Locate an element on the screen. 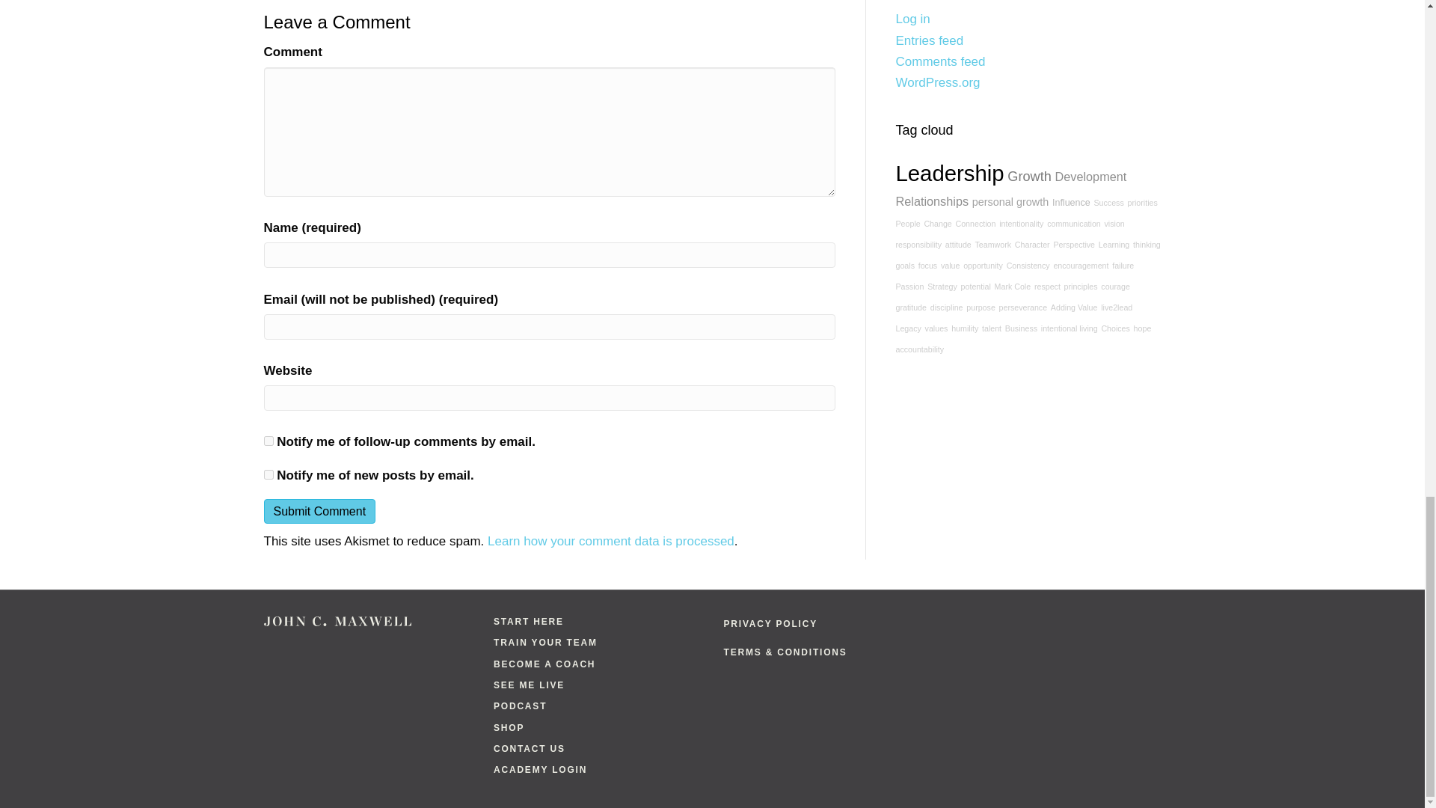 Image resolution: width=1436 pixels, height=808 pixels. 34 topics is located at coordinates (936, 223).